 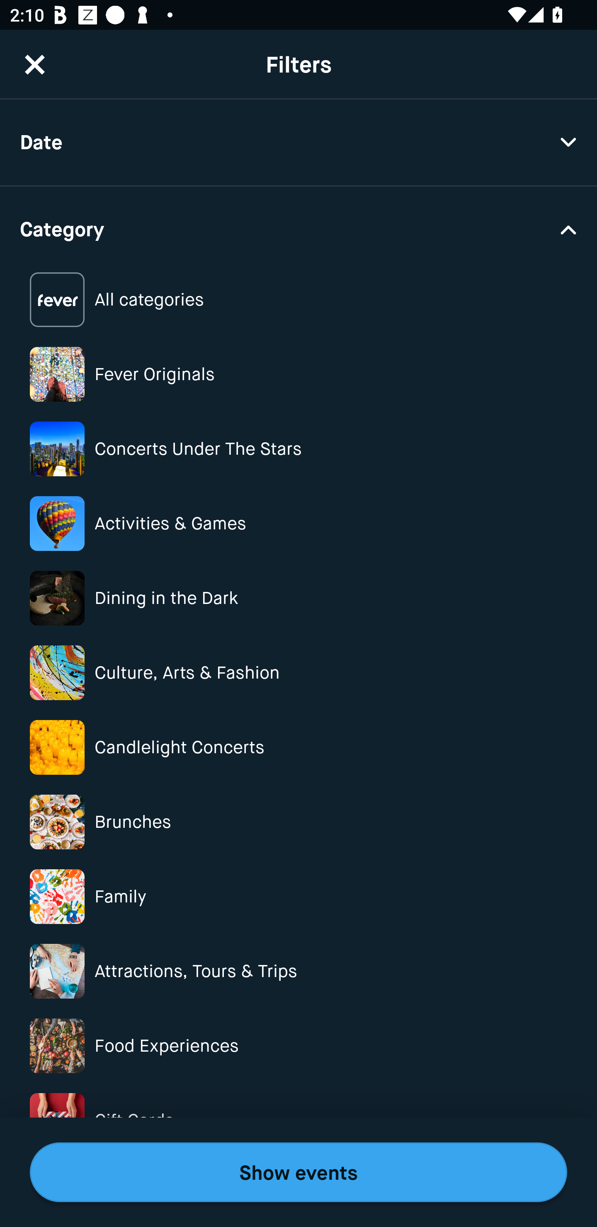 I want to click on Show events, so click(x=298, y=1172).